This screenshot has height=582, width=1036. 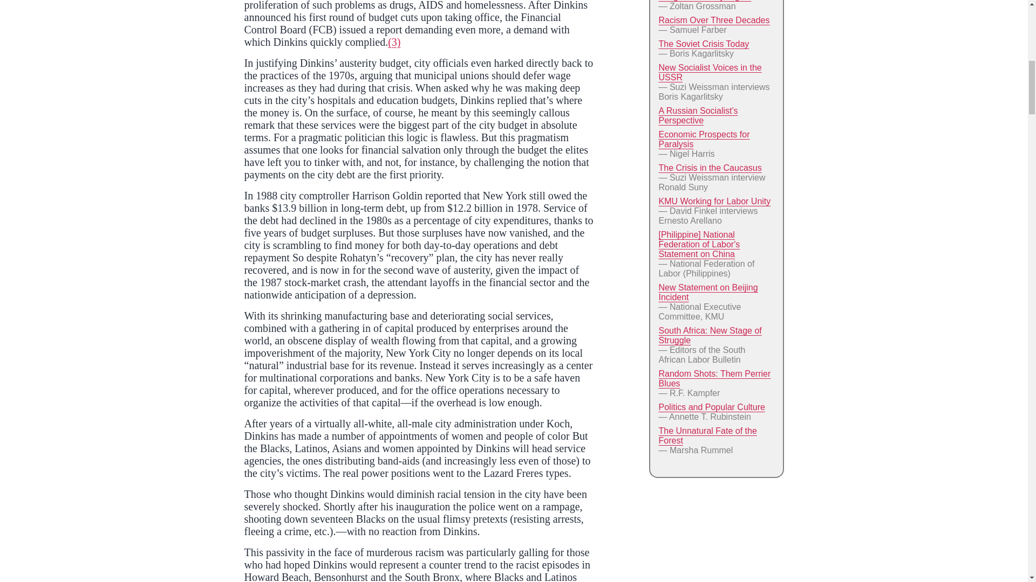 I want to click on A Russian Socialist's Perspective, so click(x=698, y=115).